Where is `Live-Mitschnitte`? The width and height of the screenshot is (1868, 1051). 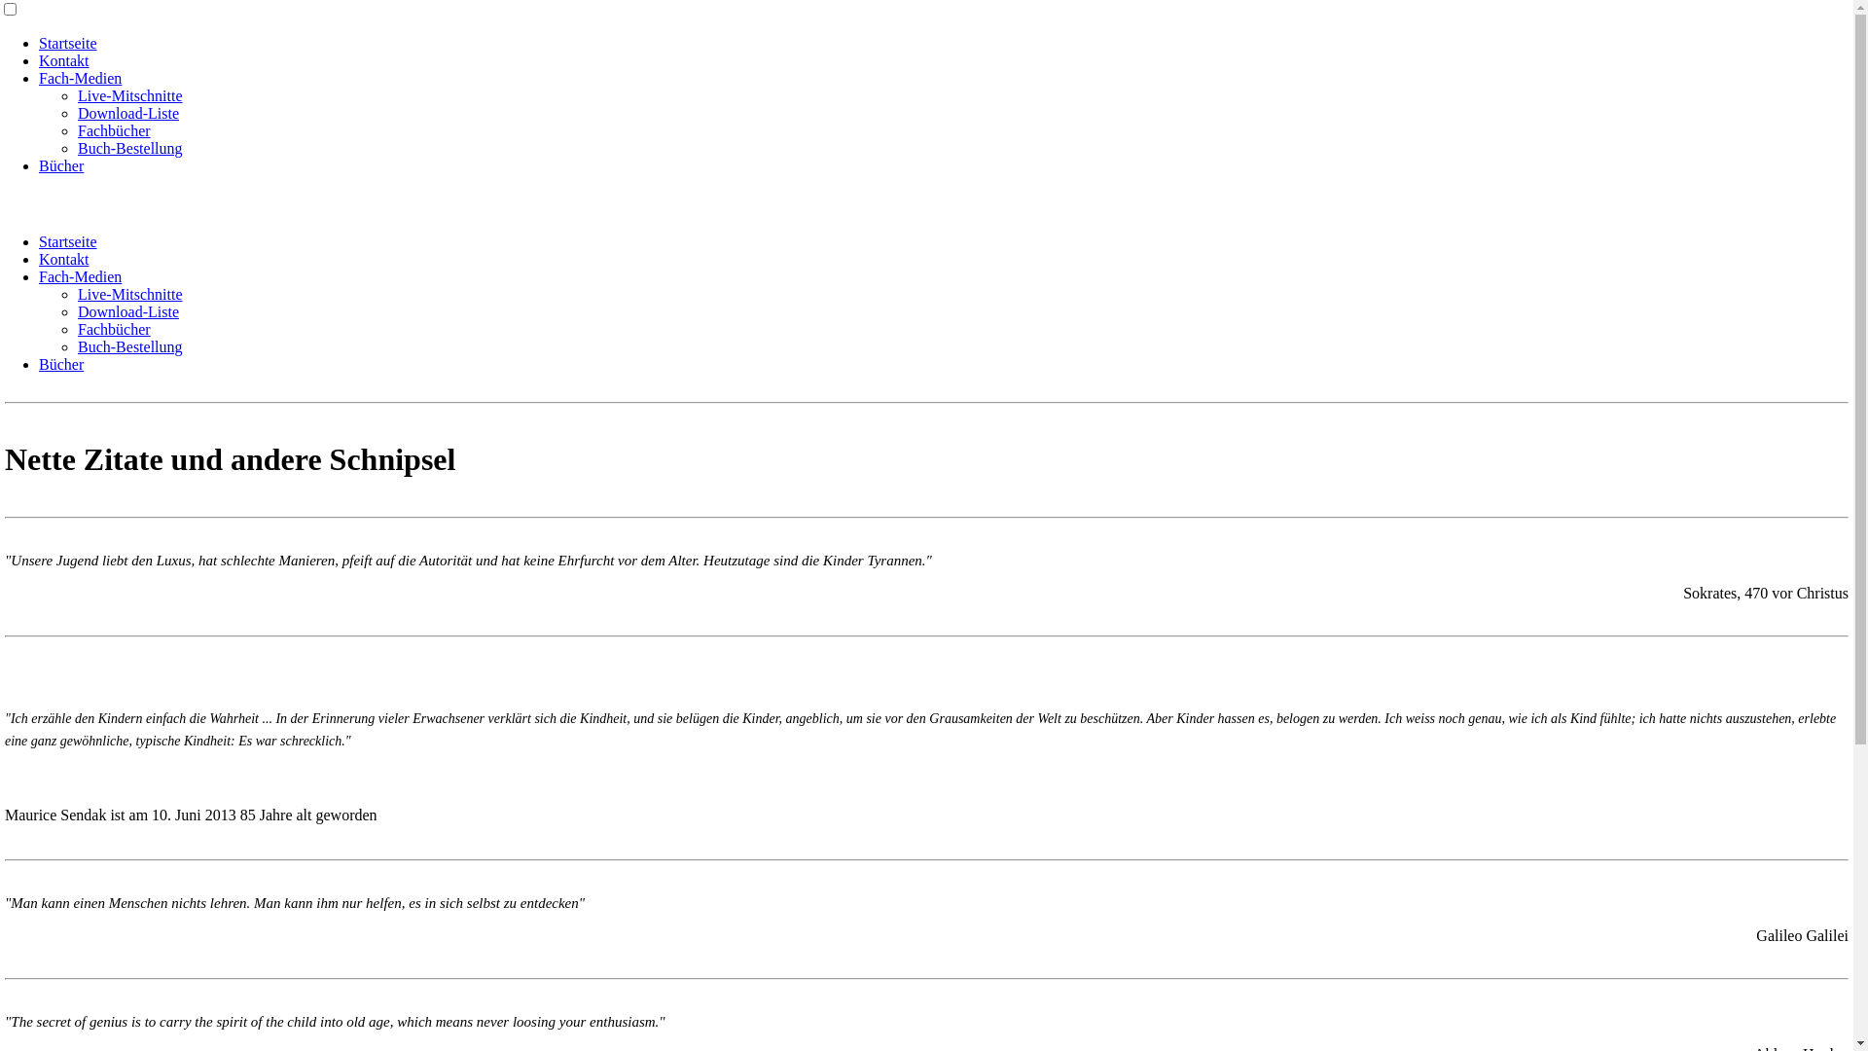 Live-Mitschnitte is located at coordinates (130, 95).